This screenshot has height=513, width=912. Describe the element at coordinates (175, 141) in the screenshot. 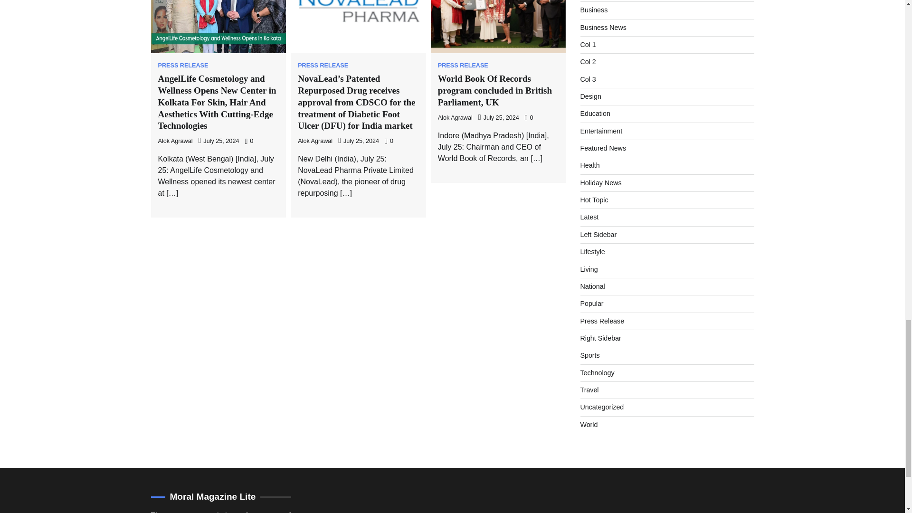

I see `Alok Agrawal` at that location.